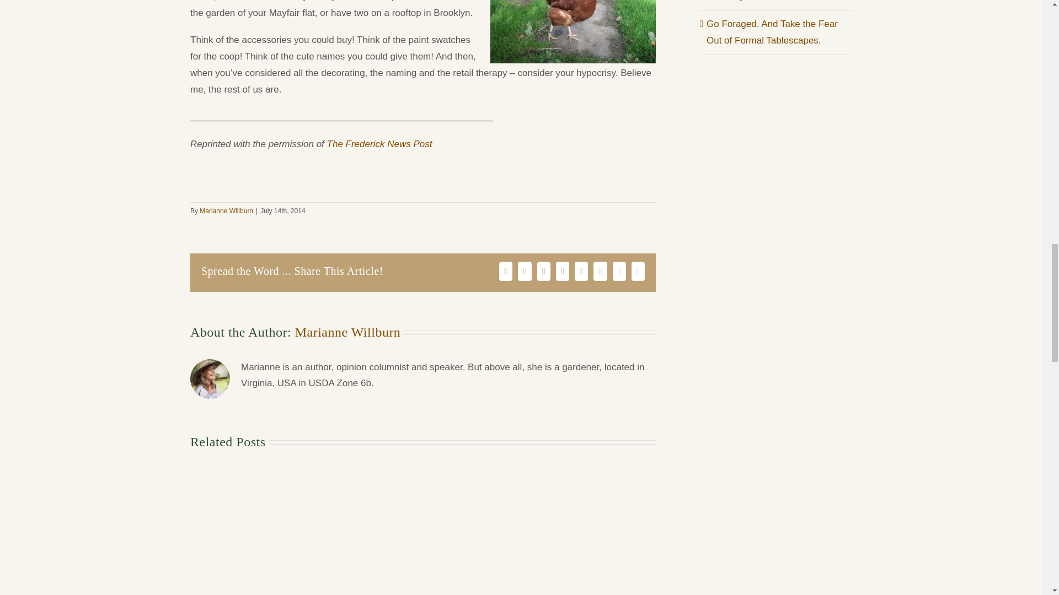 The height and width of the screenshot is (595, 1059). Describe the element at coordinates (348, 332) in the screenshot. I see `Posts by Marianne Willburn` at that location.